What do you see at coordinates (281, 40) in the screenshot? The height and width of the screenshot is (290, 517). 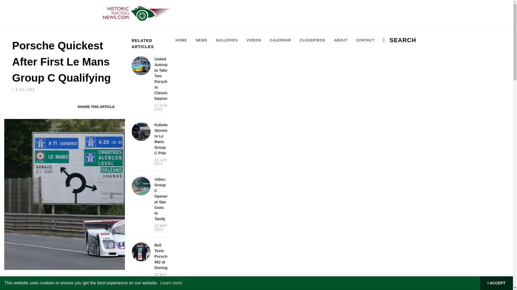 I see `CALENDAR` at bounding box center [281, 40].